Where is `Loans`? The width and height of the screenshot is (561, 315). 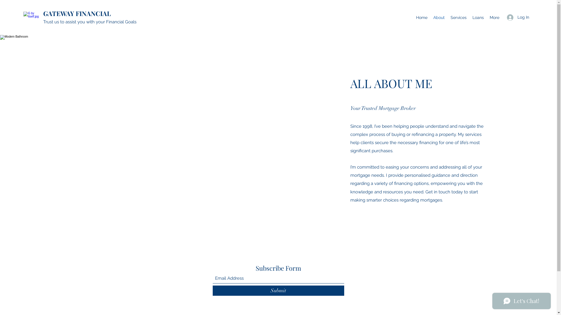
Loans is located at coordinates (478, 17).